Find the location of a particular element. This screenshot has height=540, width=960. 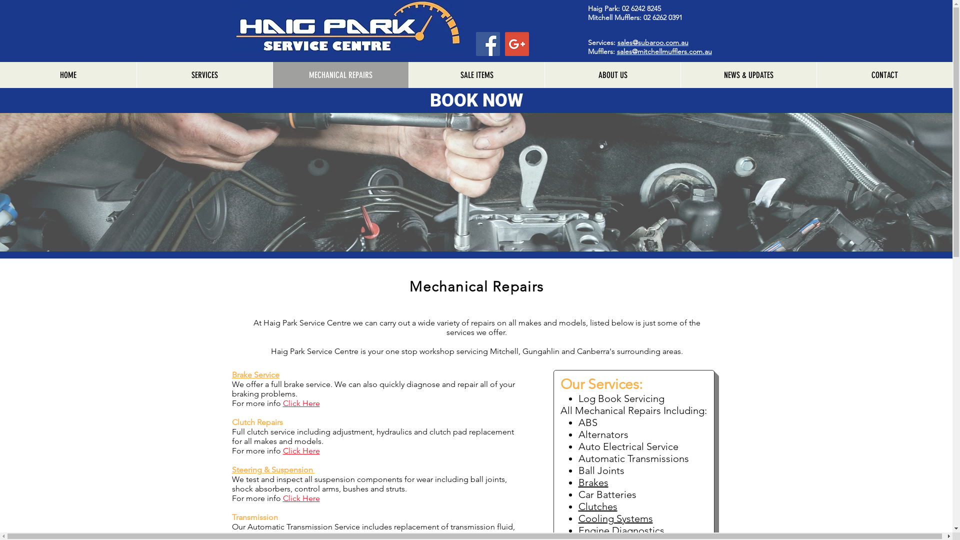

Click Here is located at coordinates (301, 451).